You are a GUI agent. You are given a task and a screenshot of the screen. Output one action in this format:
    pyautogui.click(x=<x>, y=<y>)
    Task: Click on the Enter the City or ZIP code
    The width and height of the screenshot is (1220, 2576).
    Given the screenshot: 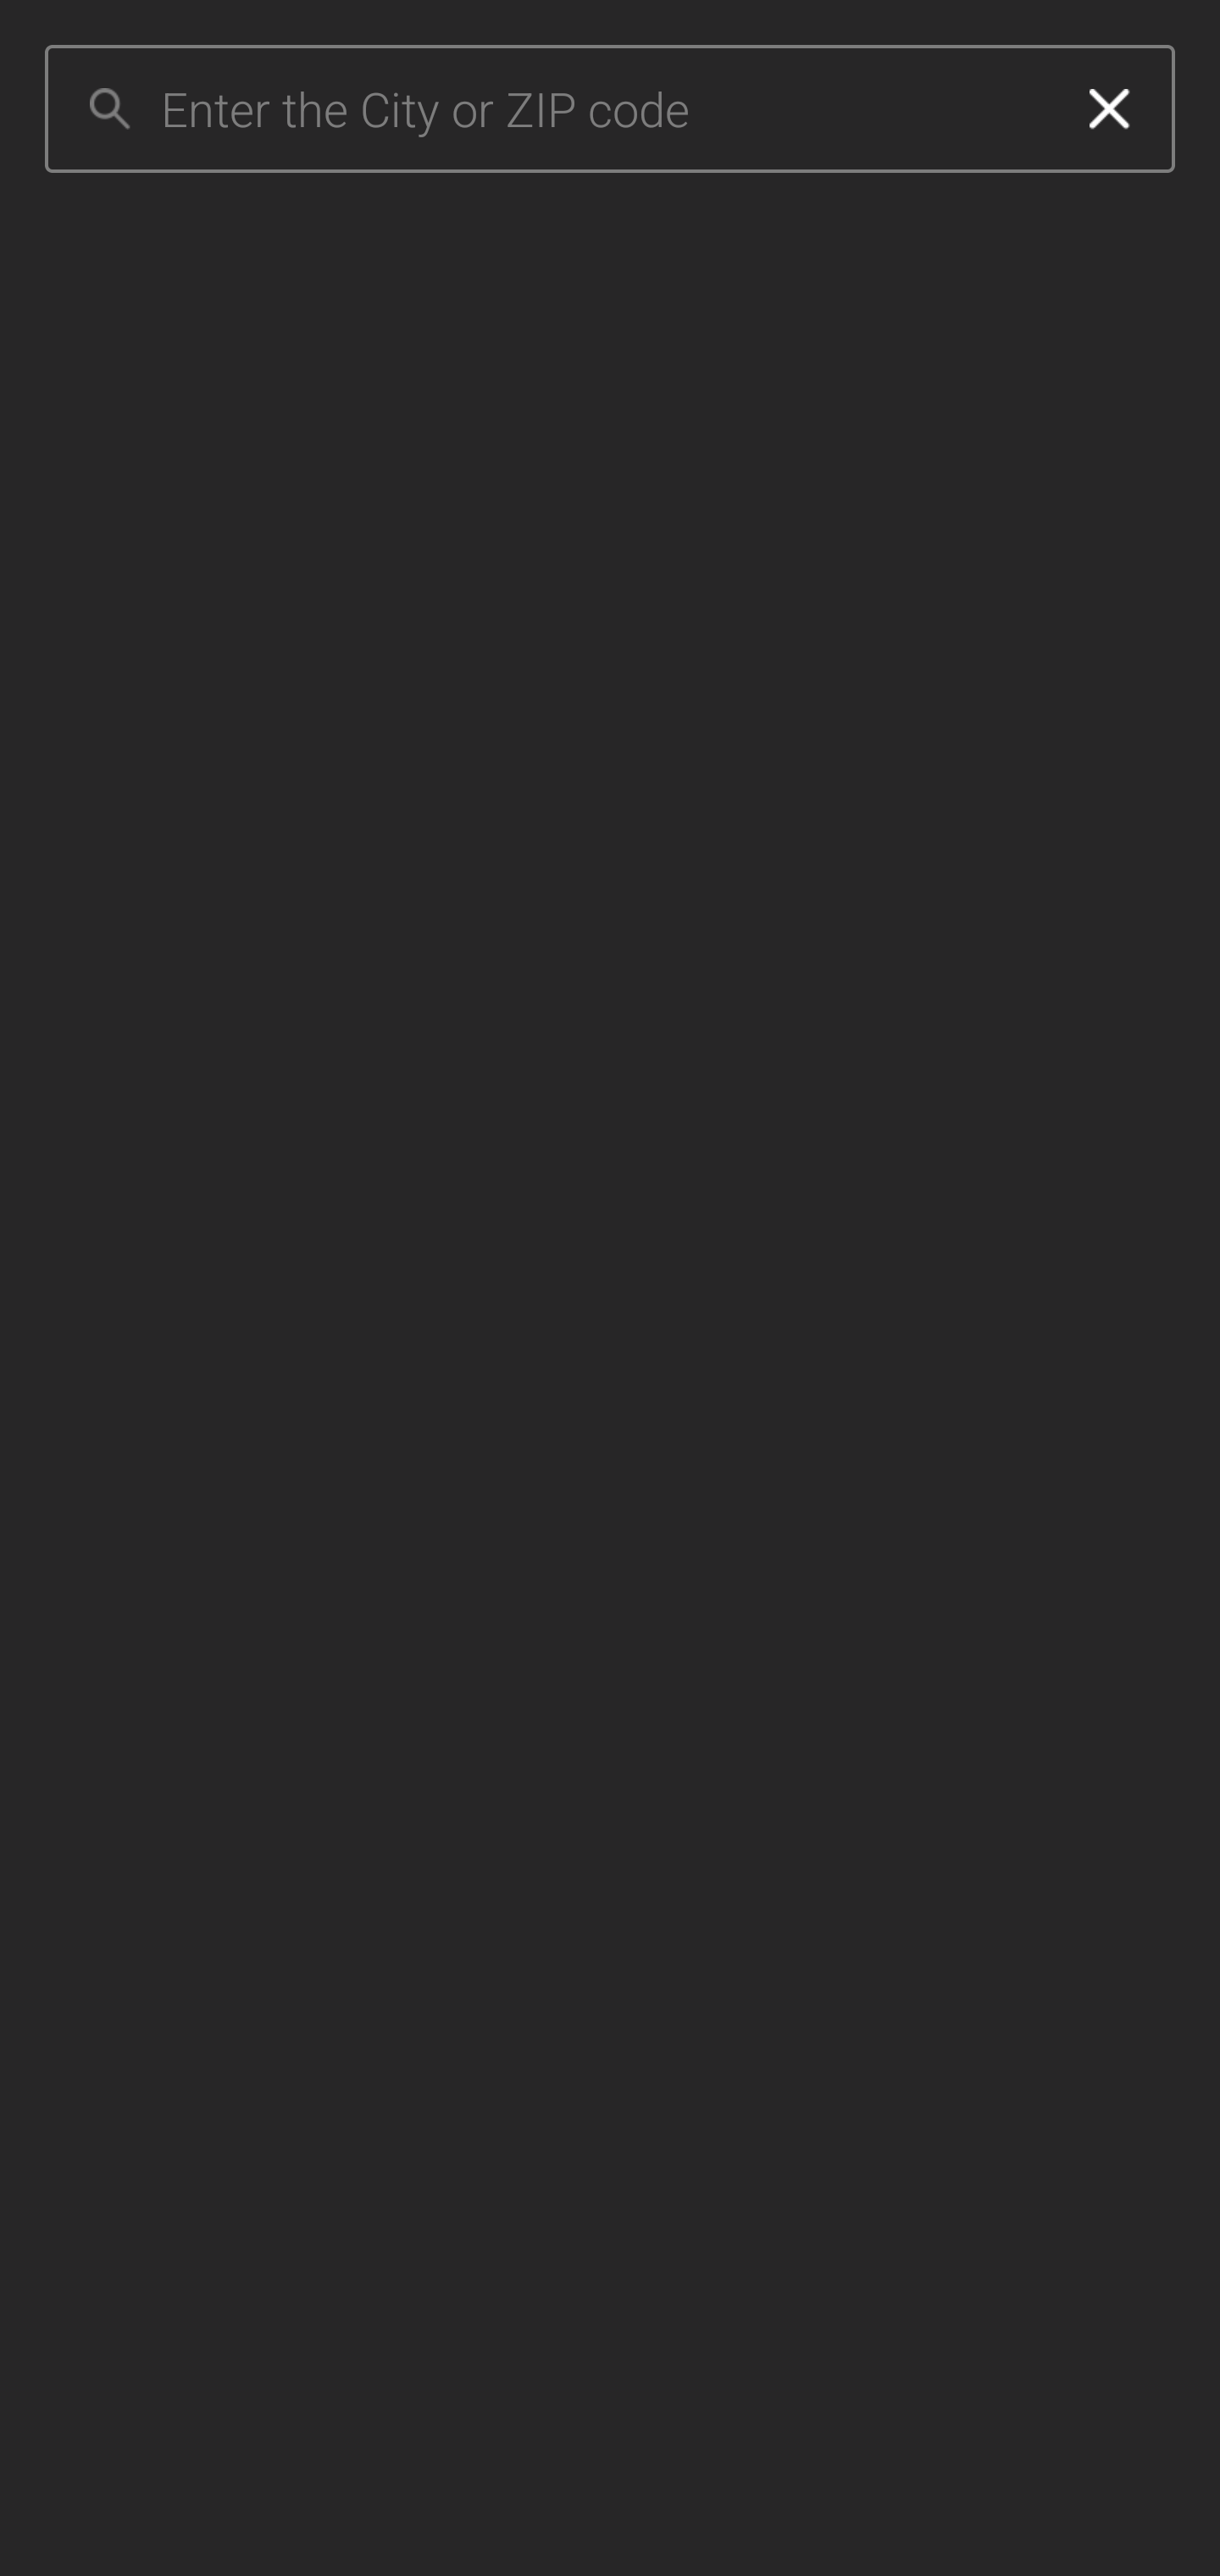 What is the action you would take?
    pyautogui.click(x=602, y=109)
    